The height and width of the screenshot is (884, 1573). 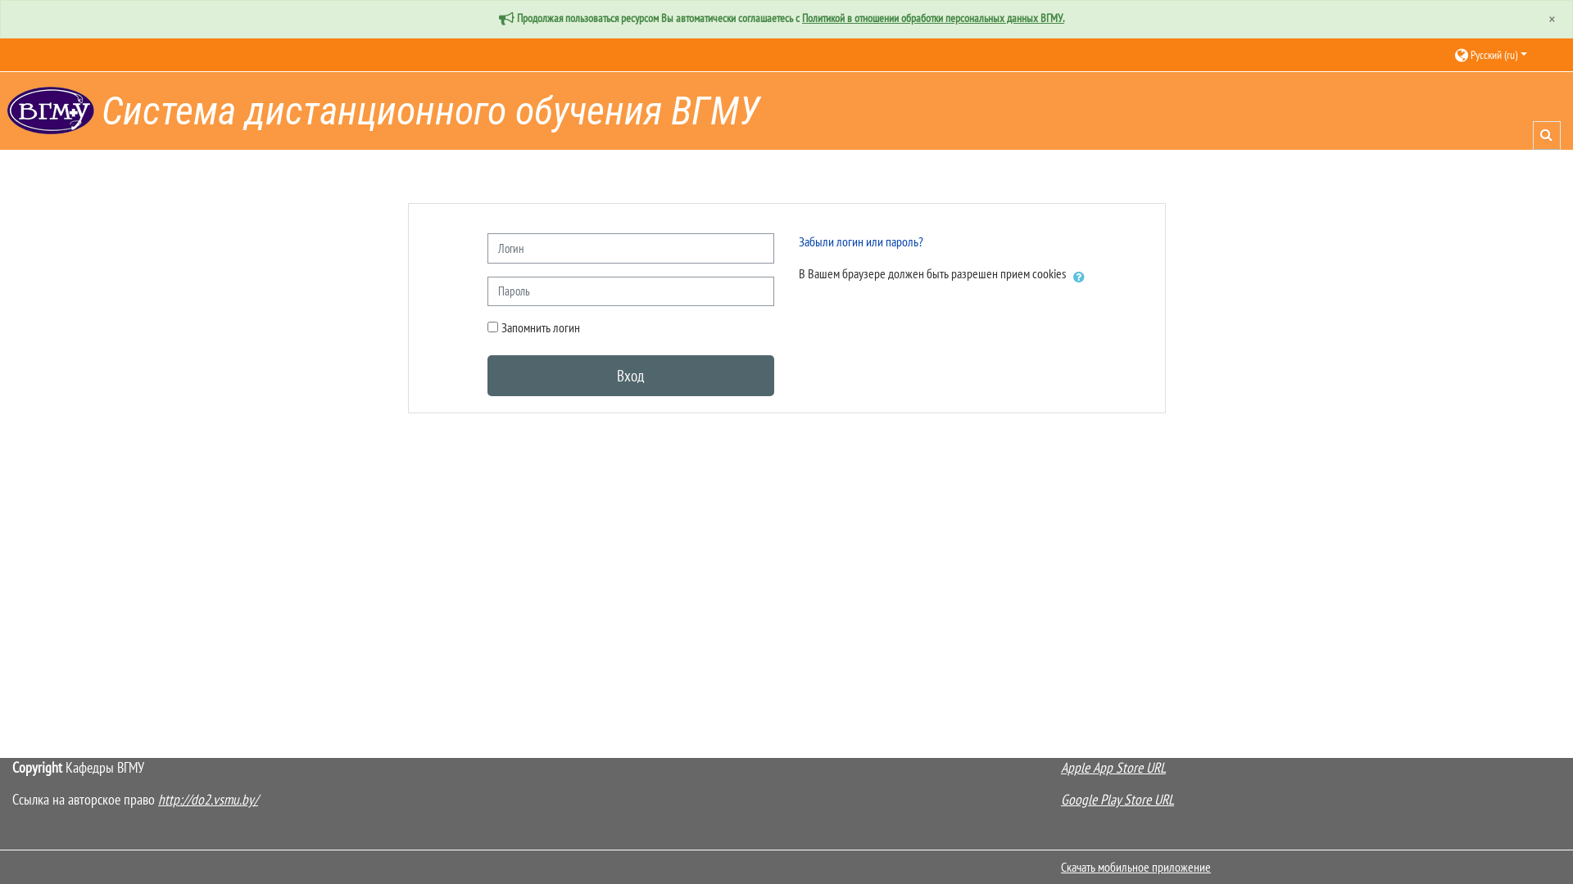 I want to click on http://do2.vsmu.by/, so click(x=208, y=799).